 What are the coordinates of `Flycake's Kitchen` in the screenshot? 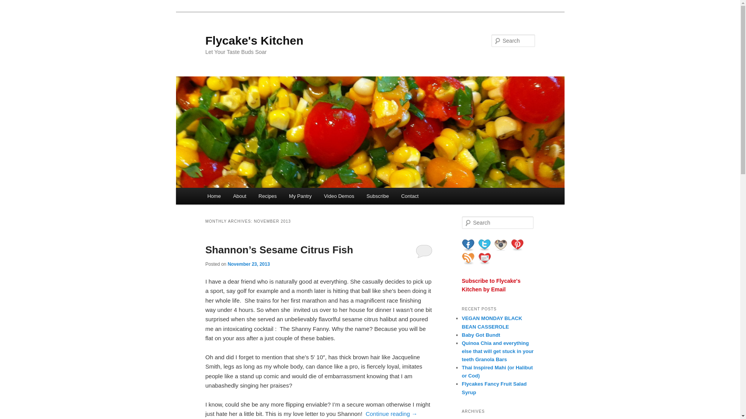 It's located at (254, 40).